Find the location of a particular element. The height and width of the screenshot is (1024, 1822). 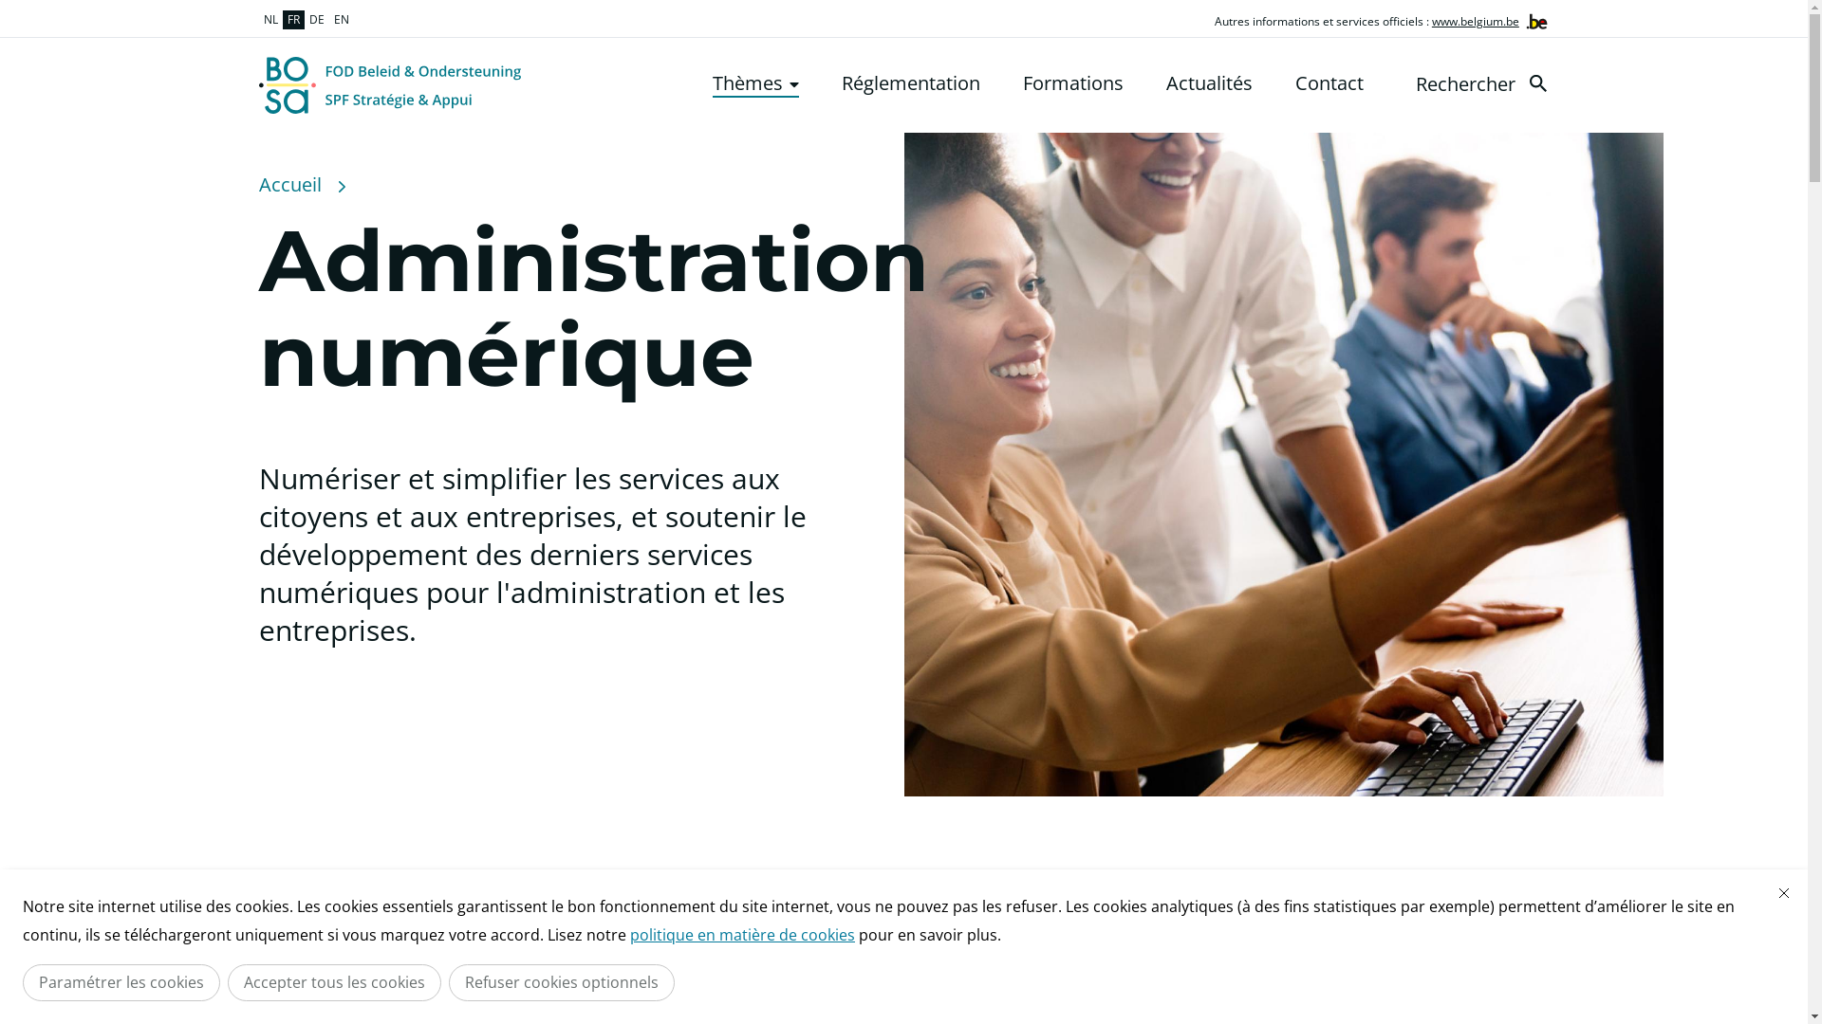

FR is located at coordinates (294, 20).